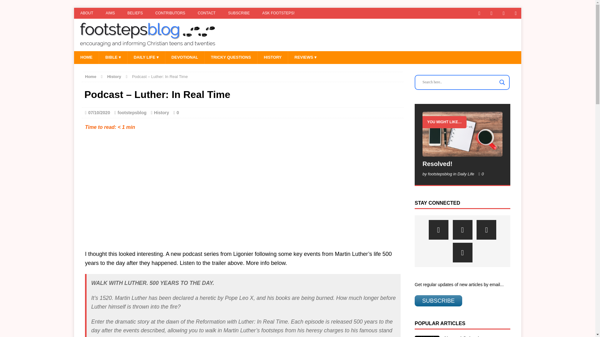 The width and height of the screenshot is (600, 337). What do you see at coordinates (86, 57) in the screenshot?
I see `HOME` at bounding box center [86, 57].